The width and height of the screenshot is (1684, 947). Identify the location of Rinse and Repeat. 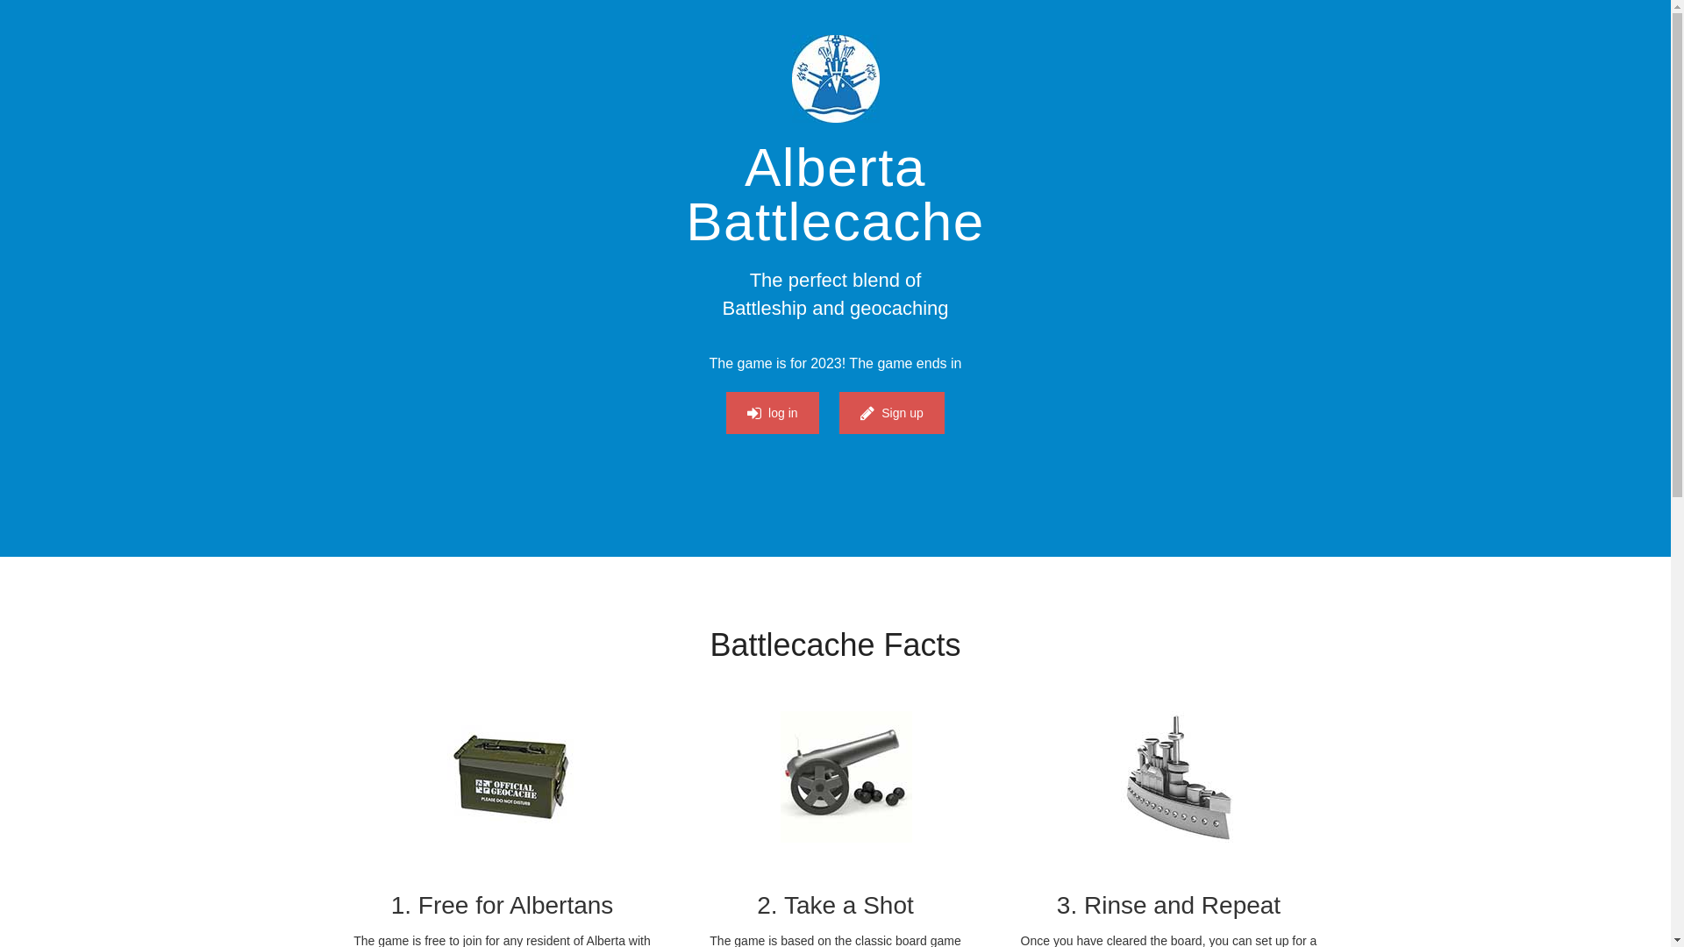
(1180, 777).